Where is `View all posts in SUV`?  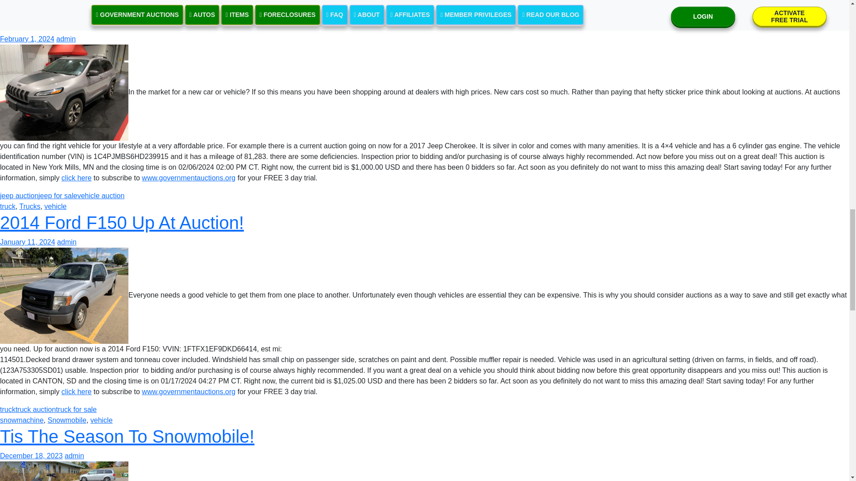 View all posts in SUV is located at coordinates (24, 4).